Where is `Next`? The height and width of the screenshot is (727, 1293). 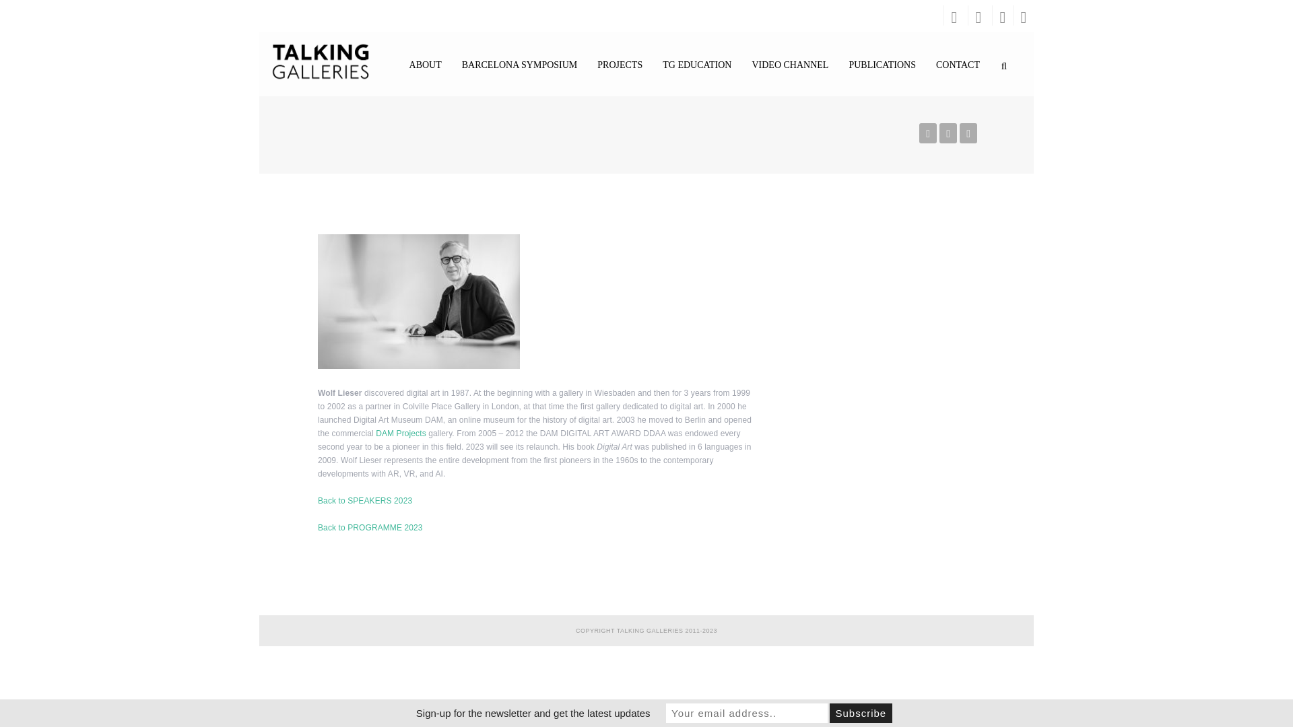
Next is located at coordinates (968, 133).